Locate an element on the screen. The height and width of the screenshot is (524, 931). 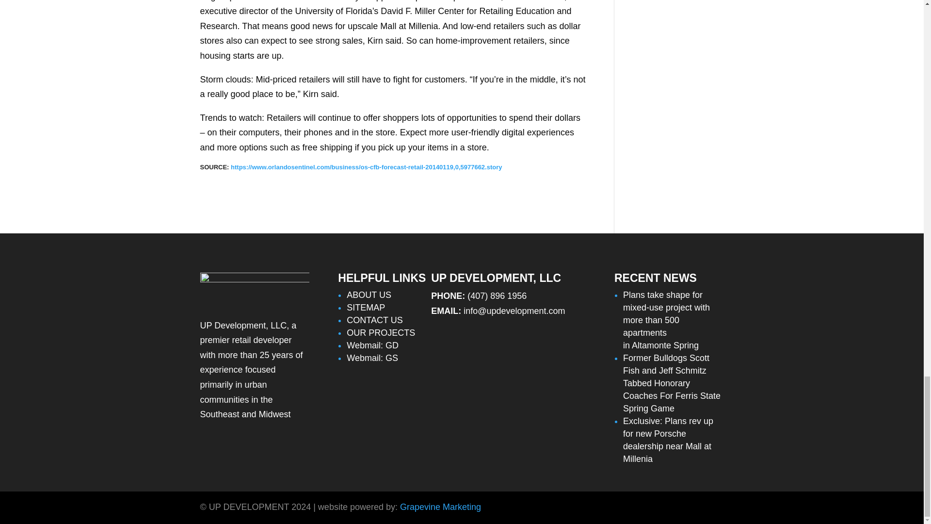
logo-WHT is located at coordinates (254, 288).